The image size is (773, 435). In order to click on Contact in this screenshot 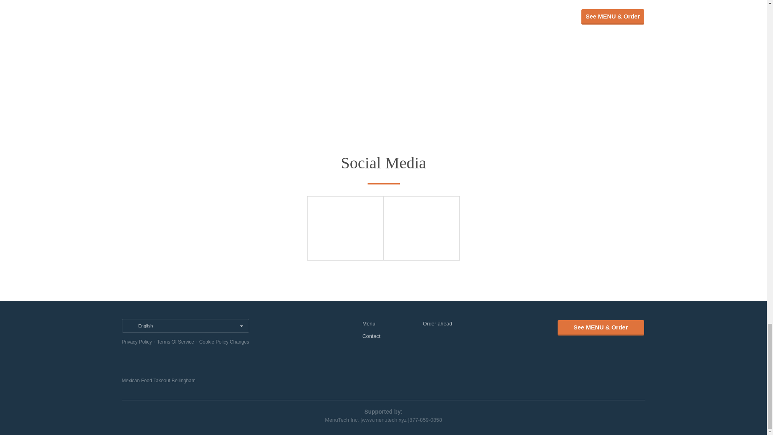, I will do `click(371, 336)`.